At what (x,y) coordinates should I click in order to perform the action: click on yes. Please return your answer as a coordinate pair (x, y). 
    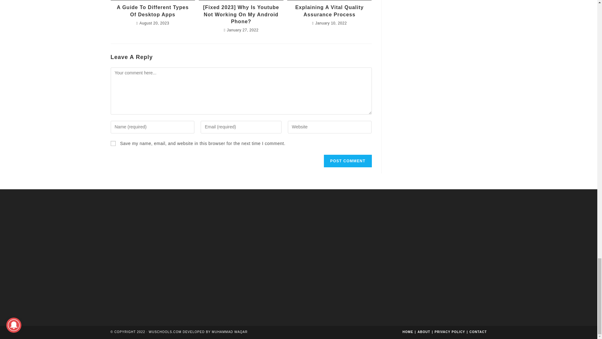
    Looking at the image, I should click on (113, 143).